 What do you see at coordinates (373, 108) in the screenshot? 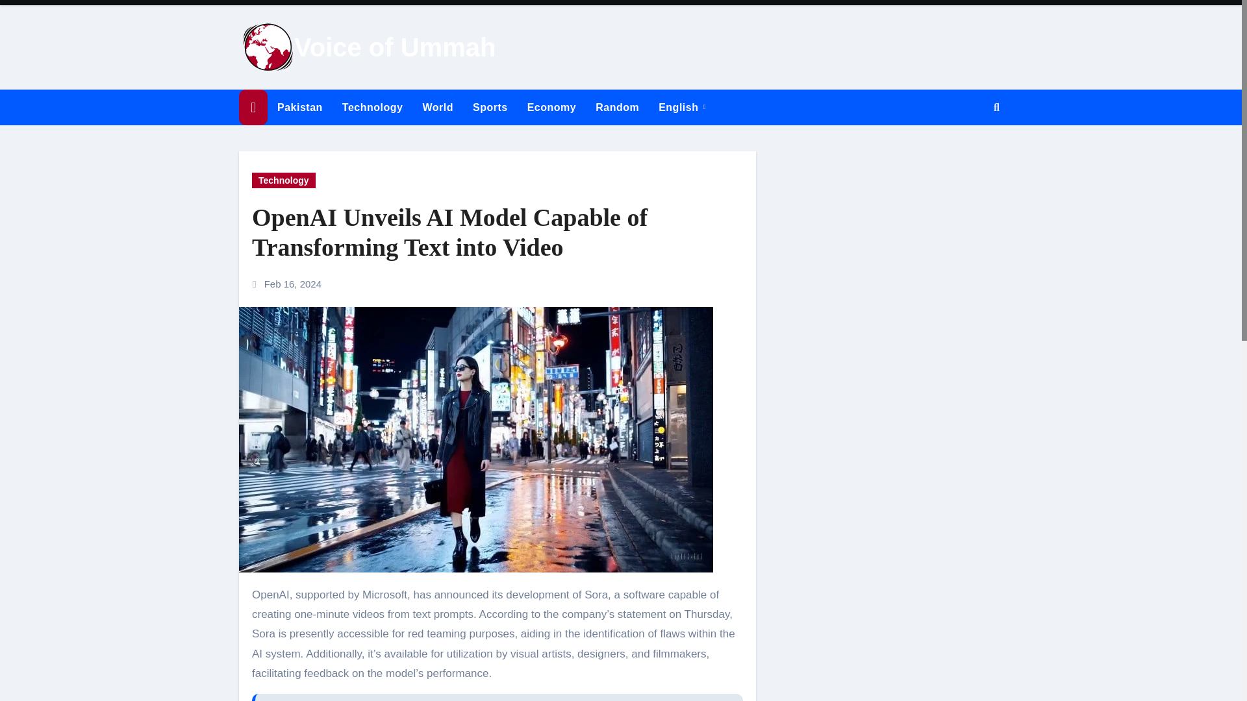
I see `Technology` at bounding box center [373, 108].